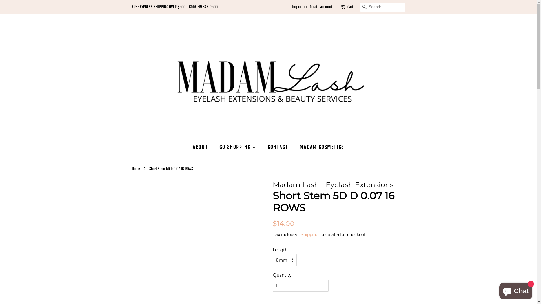 Image resolution: width=541 pixels, height=304 pixels. I want to click on MADAM COSMETICS, so click(320, 147).